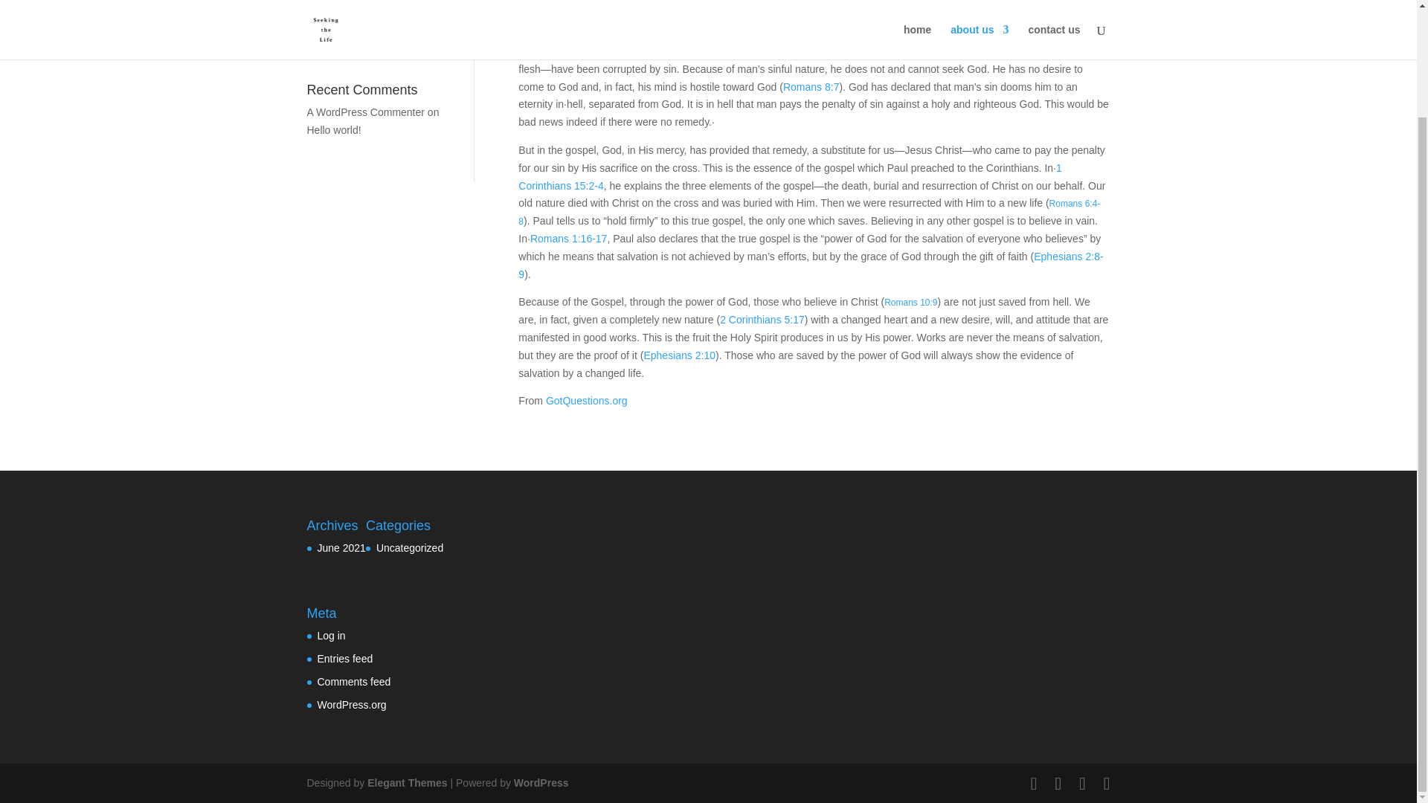  Describe the element at coordinates (333, 129) in the screenshot. I see `Hello world!` at that location.